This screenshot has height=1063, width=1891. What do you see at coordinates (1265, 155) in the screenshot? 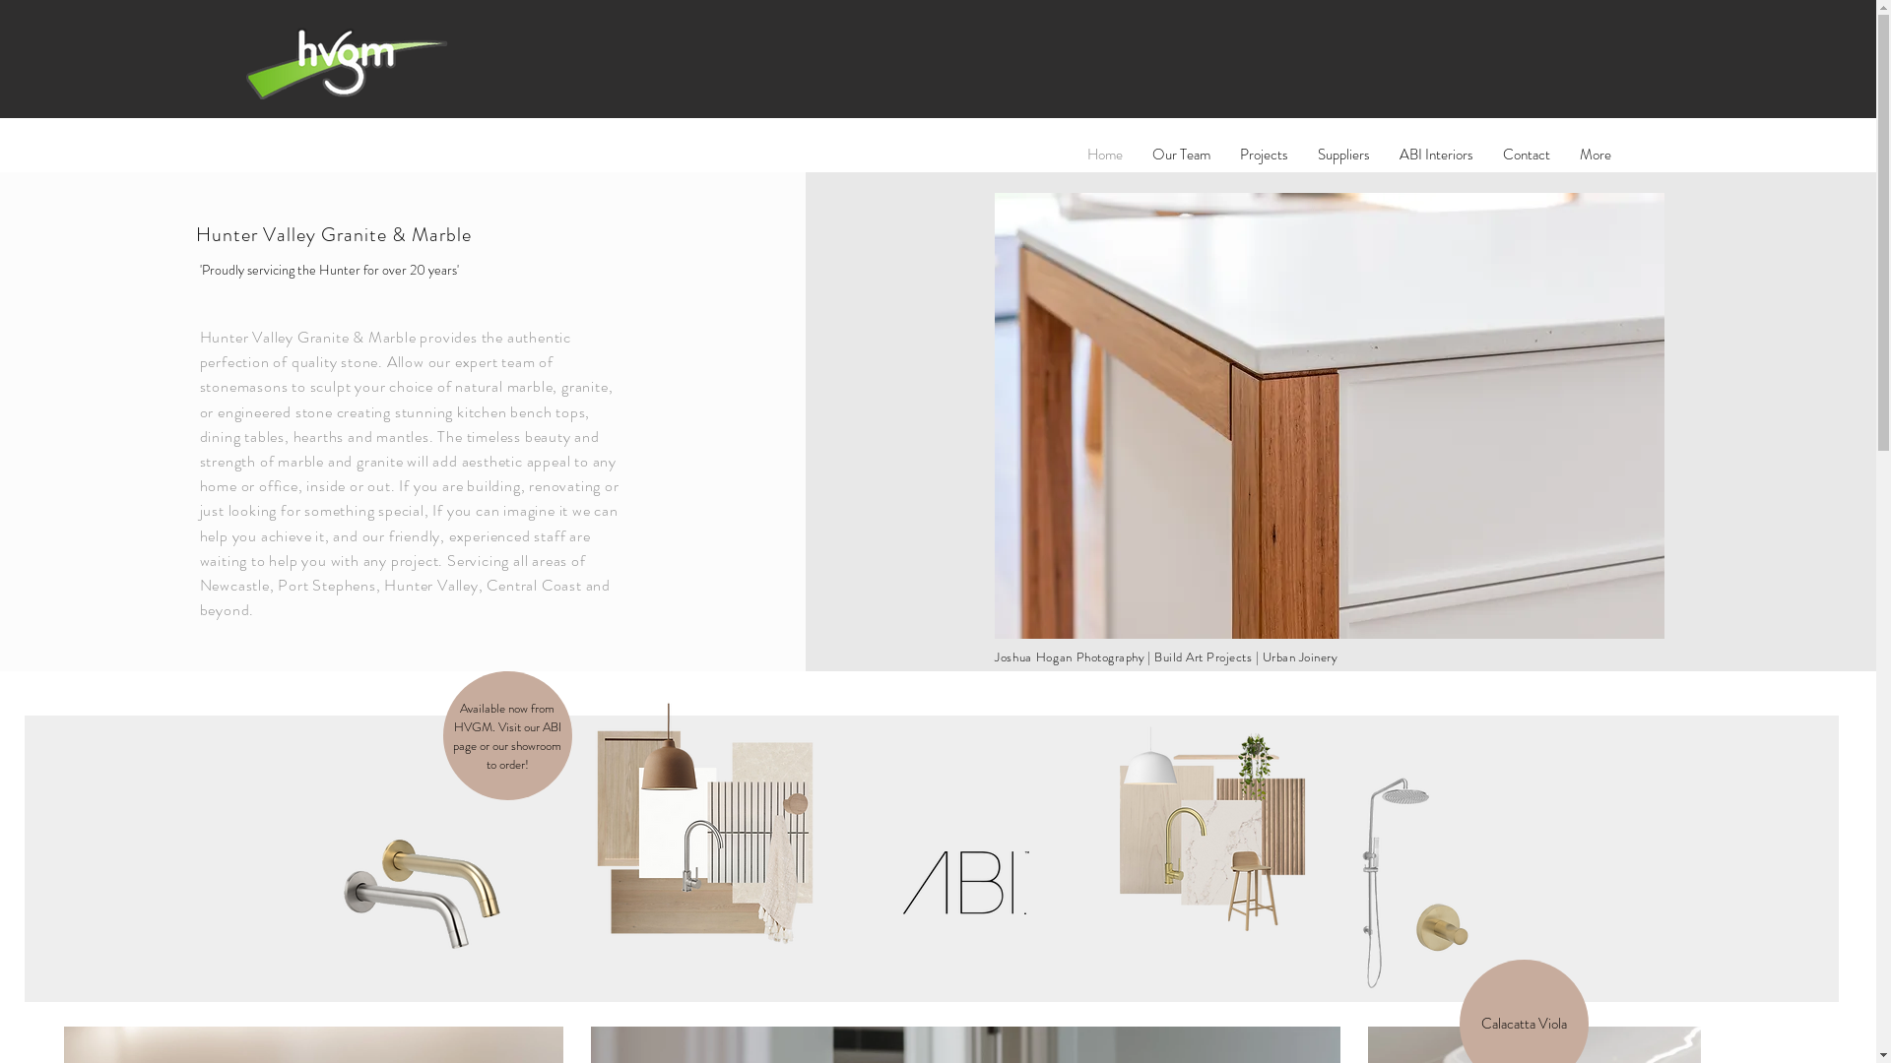
I see `Projects` at bounding box center [1265, 155].